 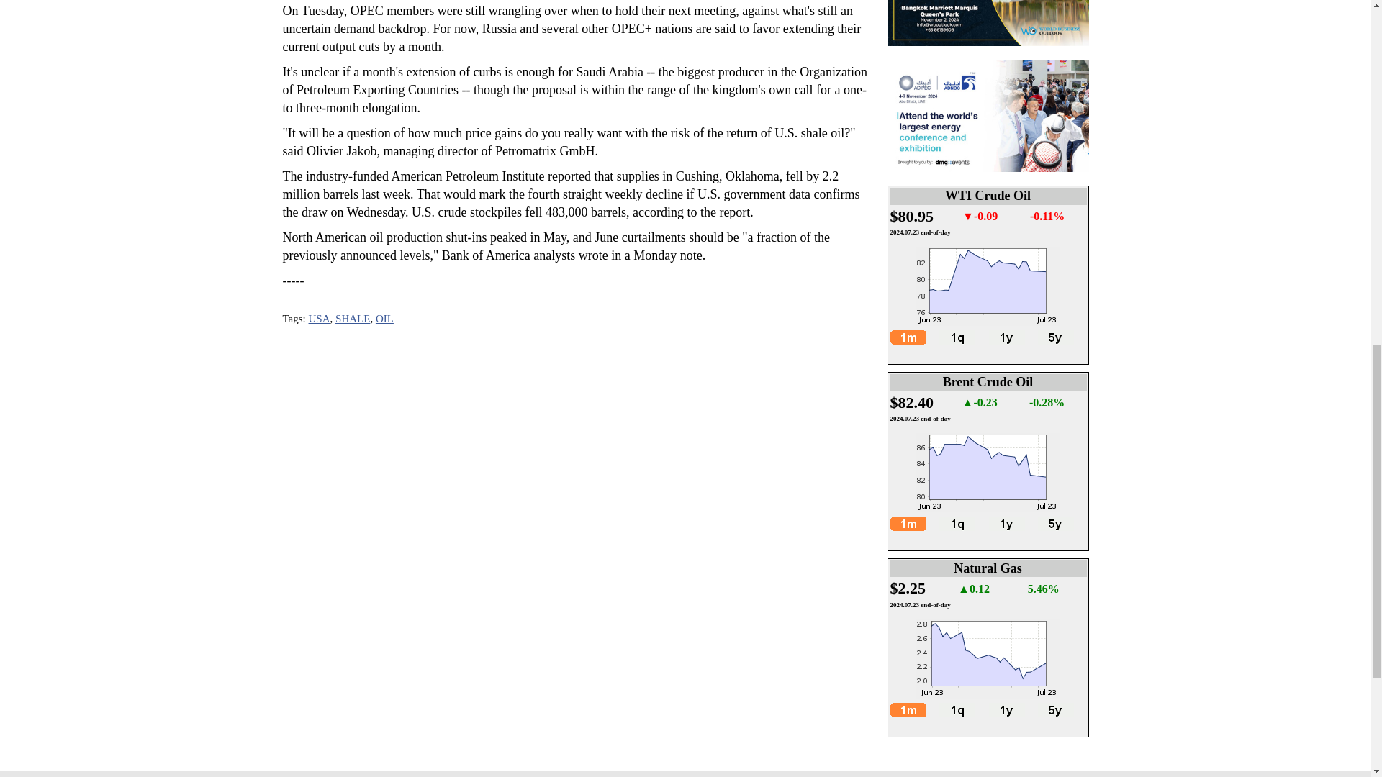 I want to click on ADIPEC 2024, Abu Dhabi, 4-7 November 2024, so click(x=988, y=115).